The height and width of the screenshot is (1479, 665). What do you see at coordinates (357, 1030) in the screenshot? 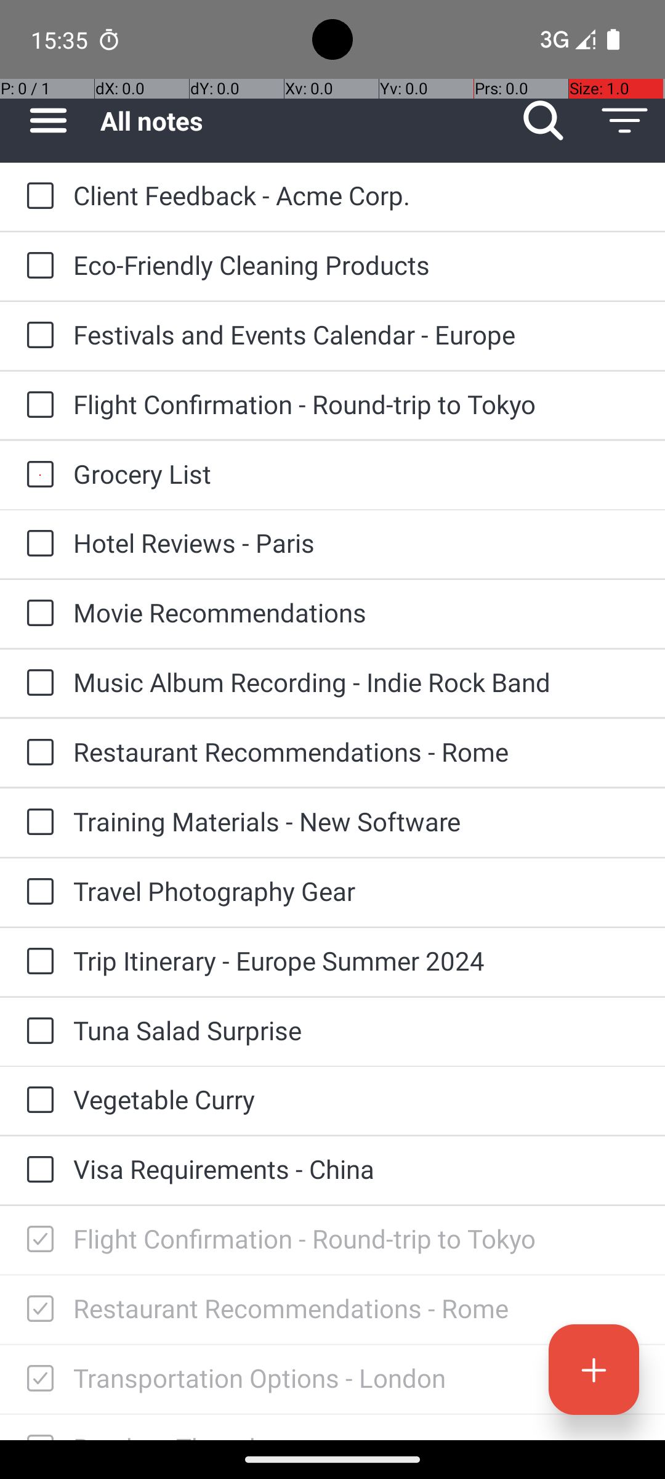
I see `Tuna Salad Surprise` at bounding box center [357, 1030].